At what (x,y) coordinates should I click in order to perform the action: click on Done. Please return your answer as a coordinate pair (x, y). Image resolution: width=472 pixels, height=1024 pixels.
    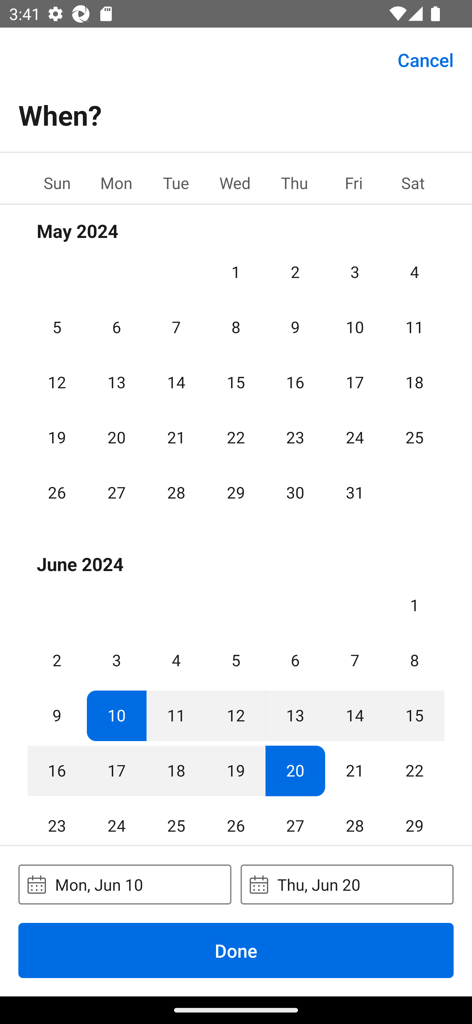
    Looking at the image, I should click on (236, 950).